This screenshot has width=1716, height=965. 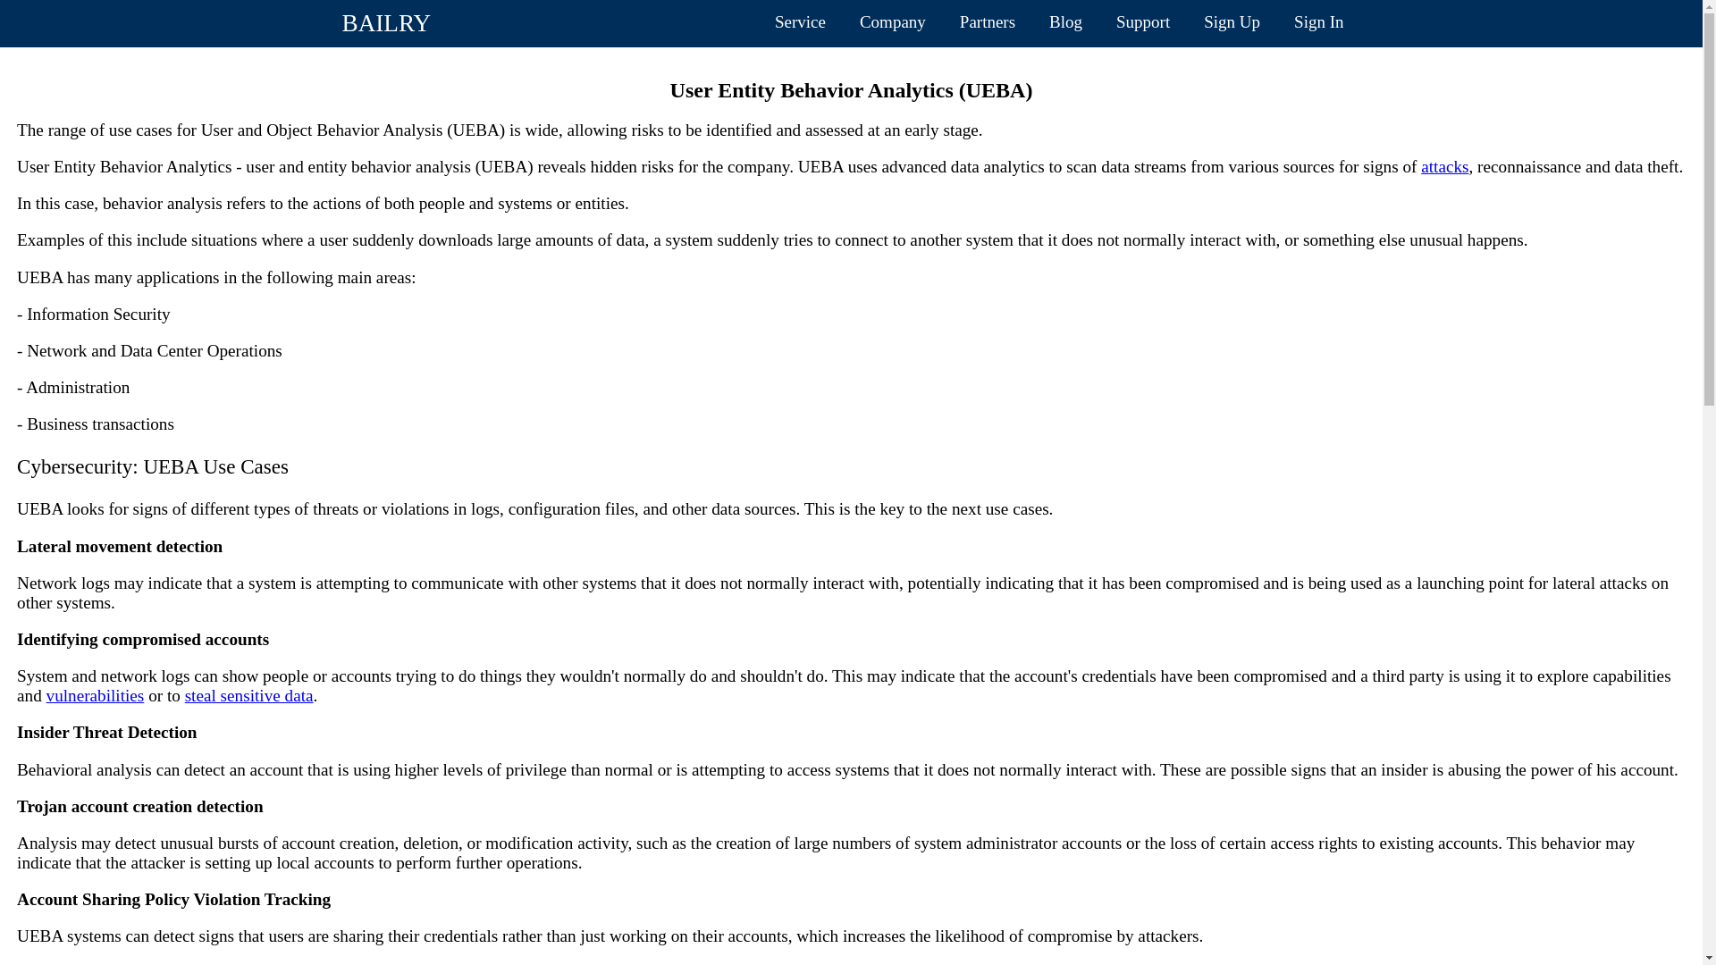 I want to click on Blog, so click(x=1065, y=21).